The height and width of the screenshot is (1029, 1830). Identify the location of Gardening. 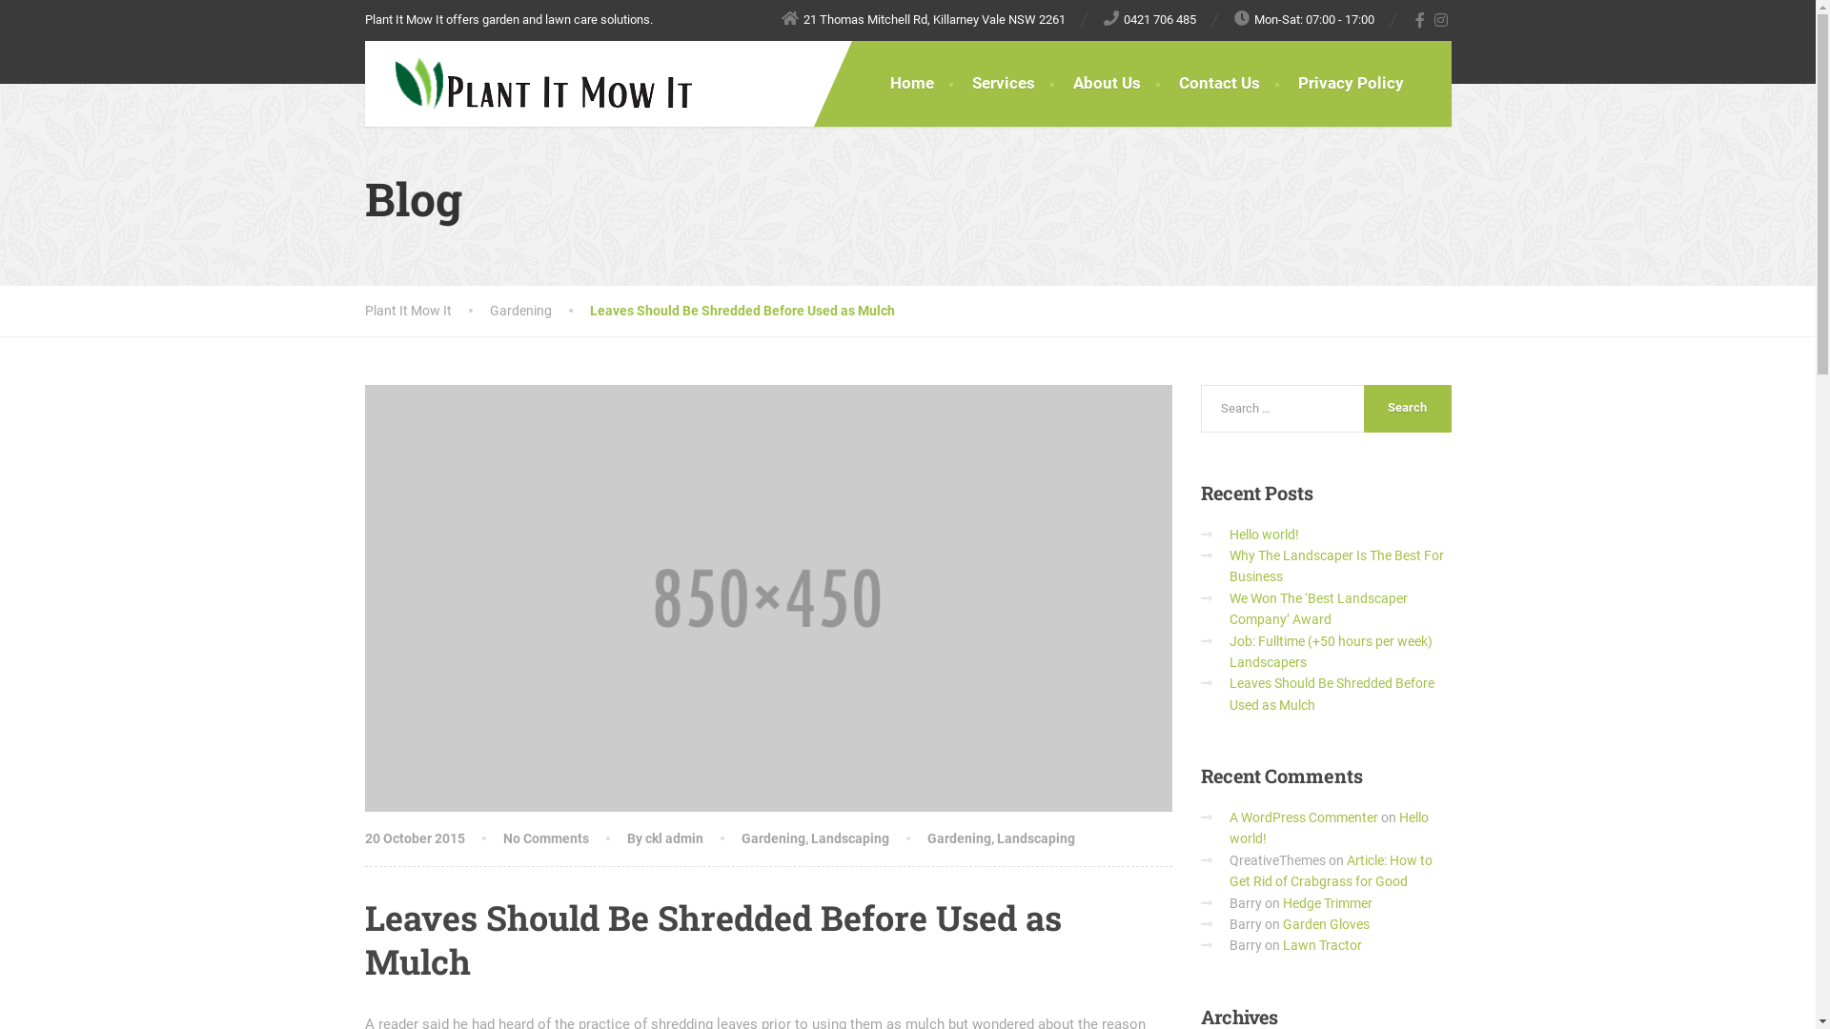
(539, 311).